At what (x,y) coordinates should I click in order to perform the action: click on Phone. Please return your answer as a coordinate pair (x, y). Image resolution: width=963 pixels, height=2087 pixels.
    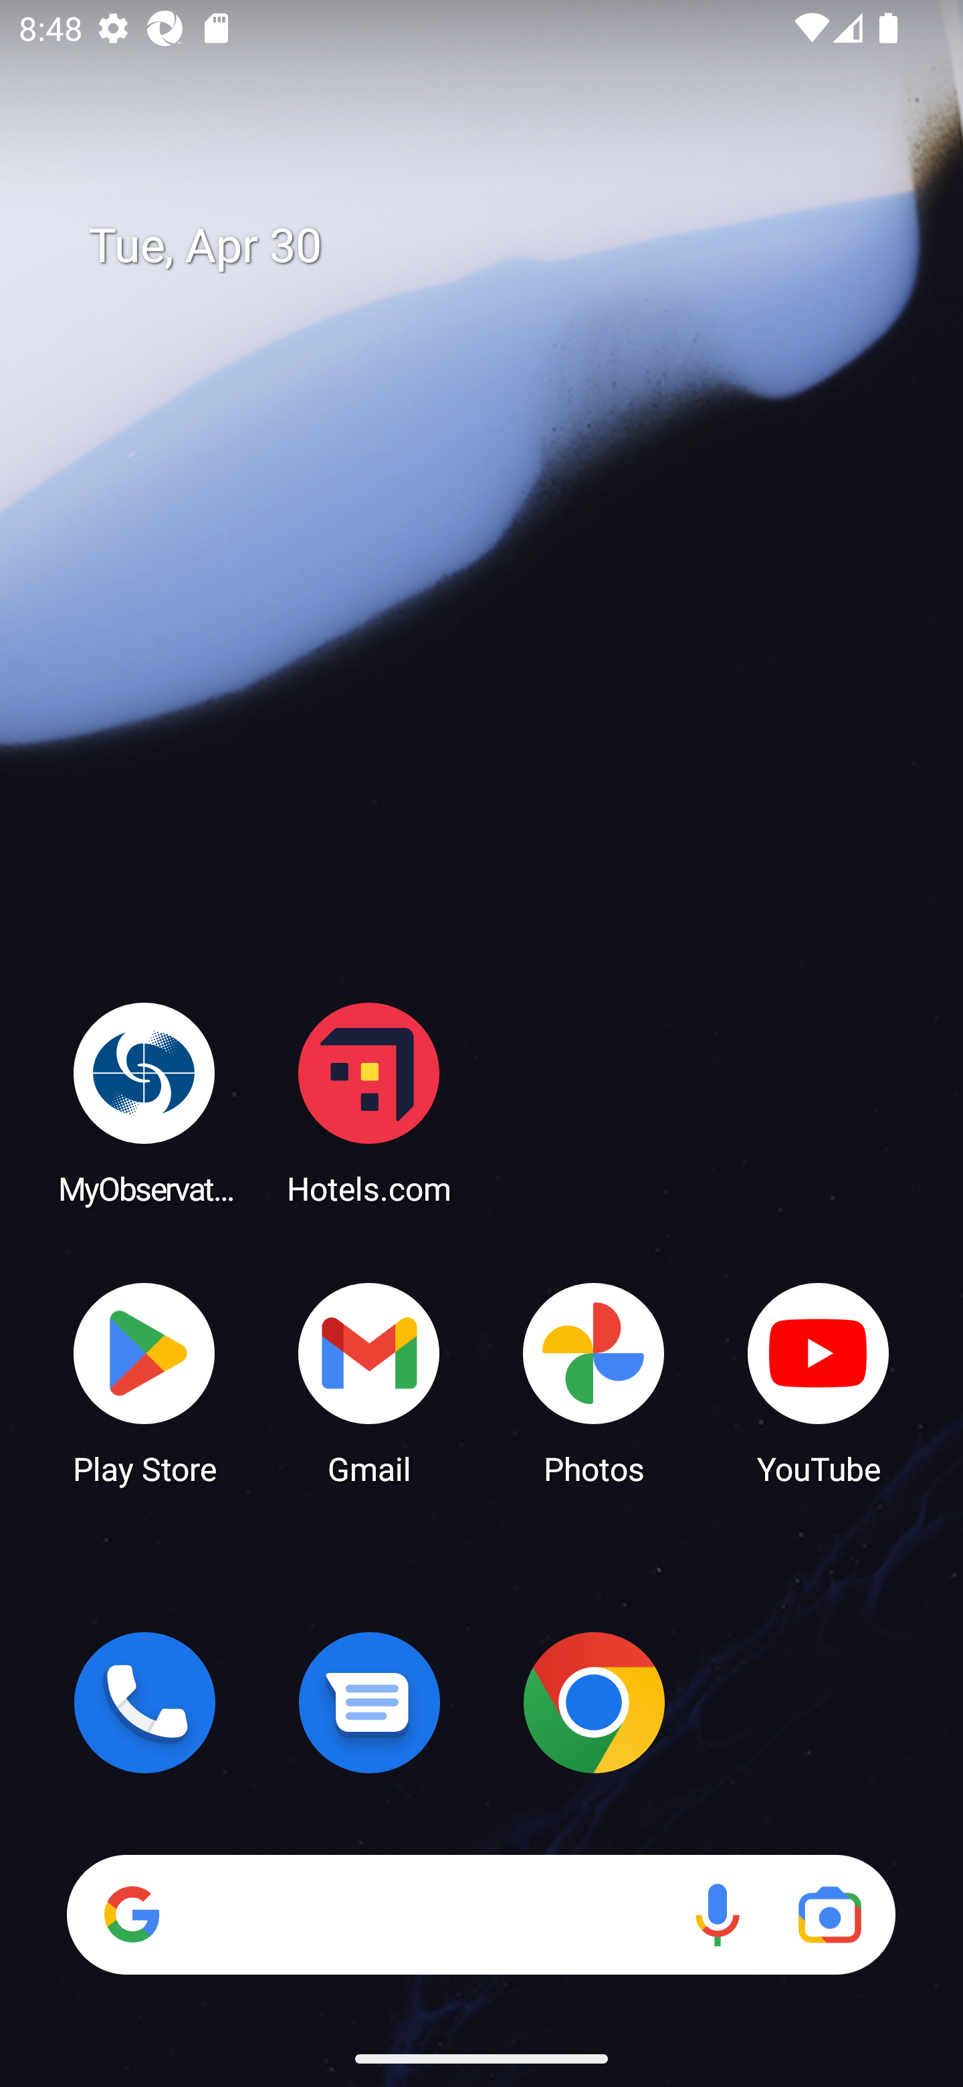
    Looking at the image, I should click on (144, 1702).